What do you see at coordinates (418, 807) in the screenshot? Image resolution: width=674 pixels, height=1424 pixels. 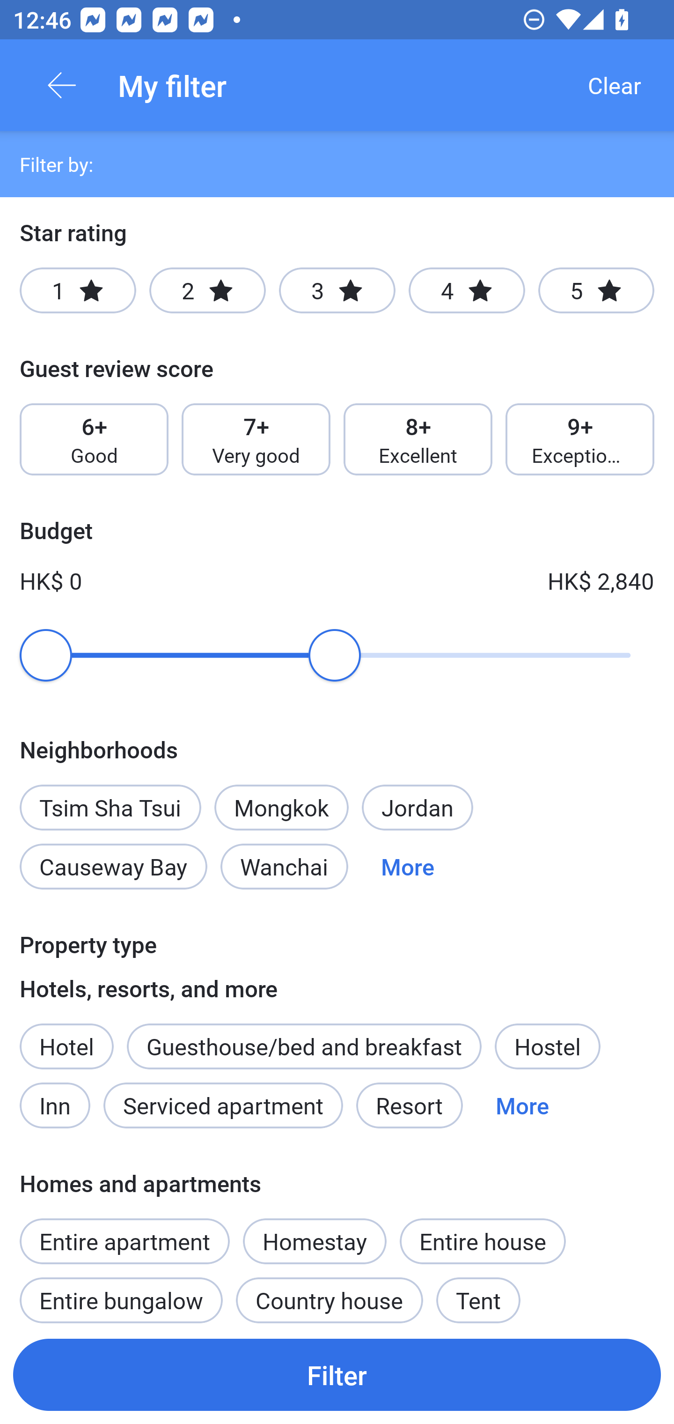 I see `Jordan` at bounding box center [418, 807].